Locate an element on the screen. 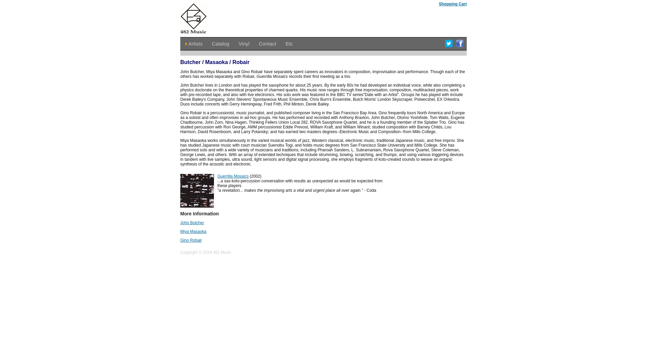 Image resolution: width=647 pixels, height=364 pixels. Shopping Cart is located at coordinates (452, 4).